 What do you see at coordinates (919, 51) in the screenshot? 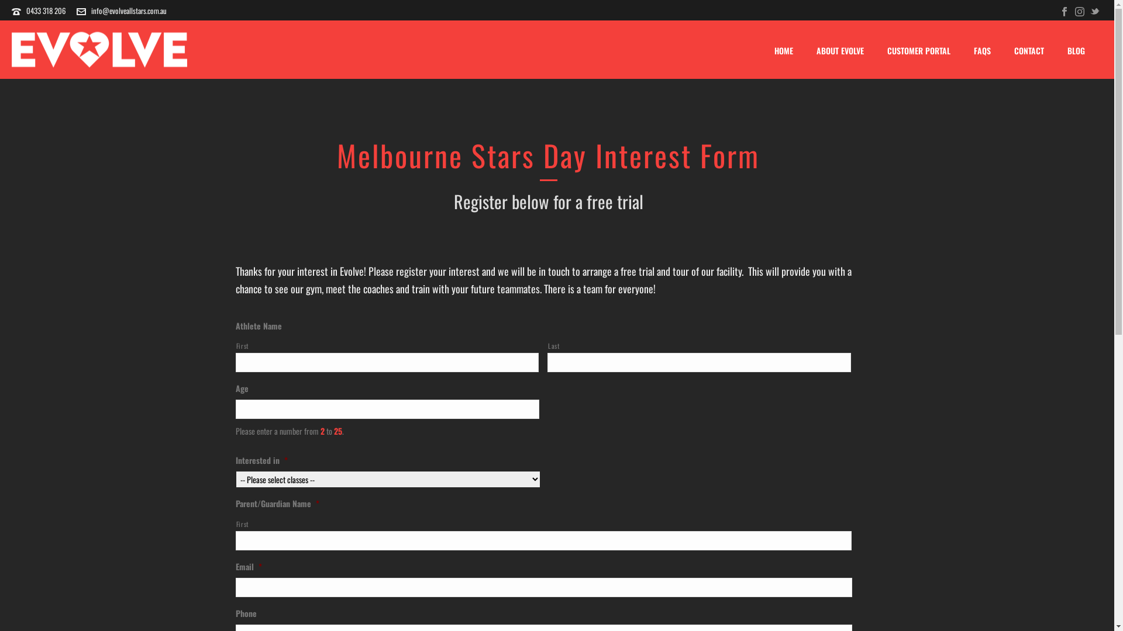
I see `CUSTOMER PORTAL` at bounding box center [919, 51].